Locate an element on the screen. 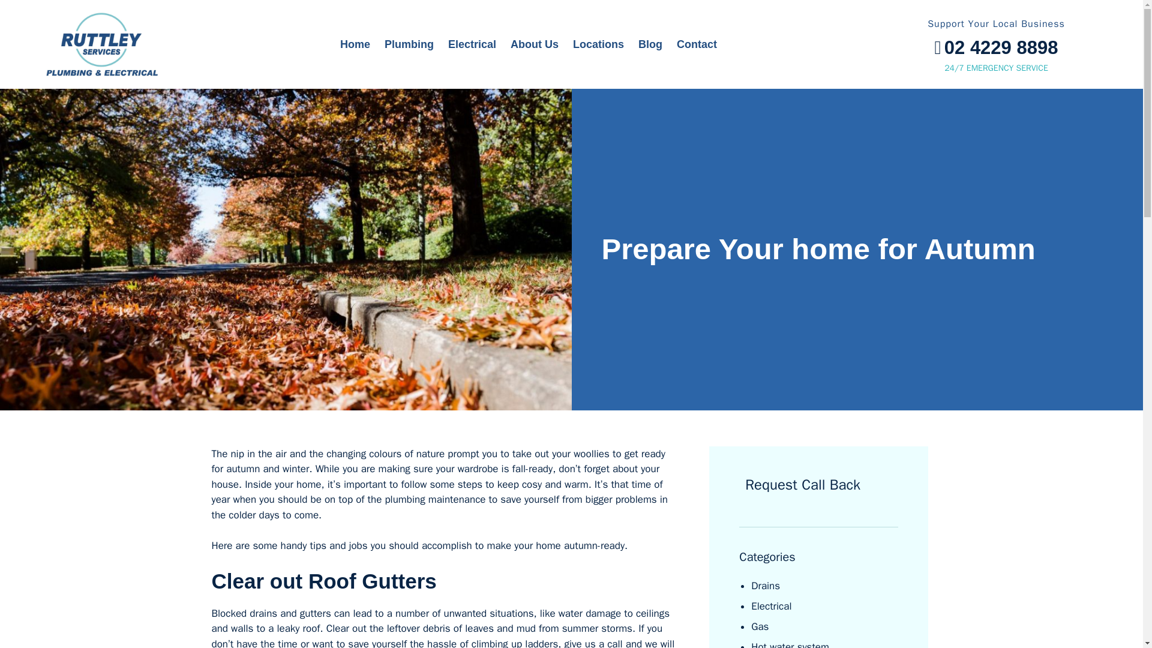 This screenshot has width=1152, height=648. Home is located at coordinates (355, 44).